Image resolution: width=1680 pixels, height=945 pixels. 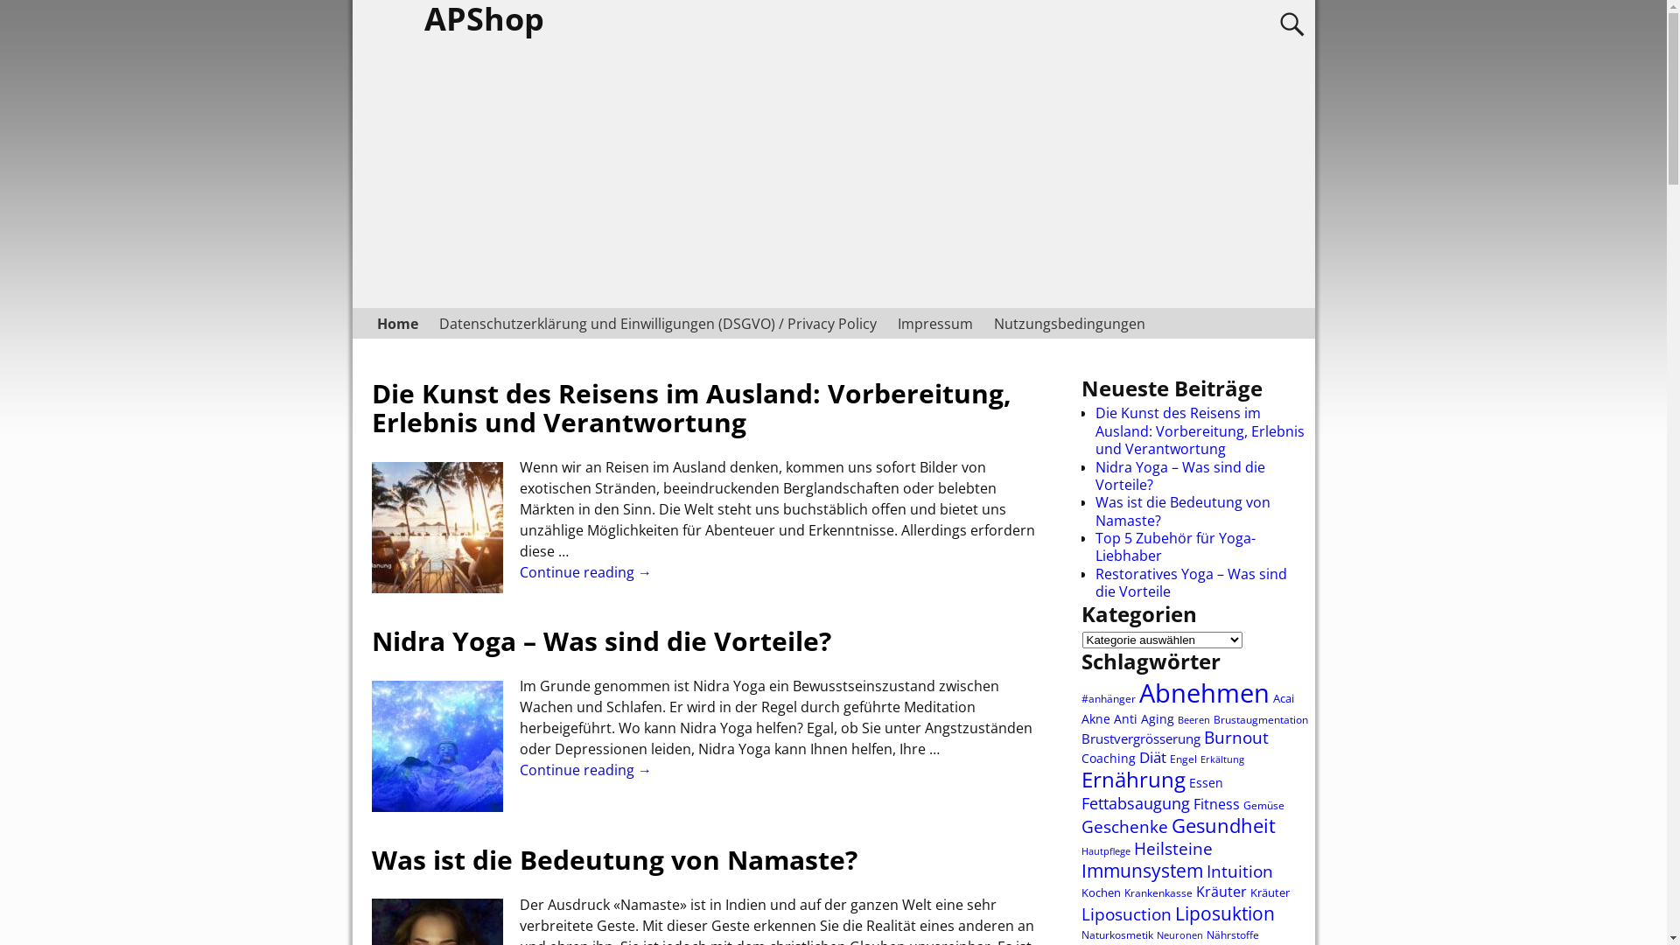 I want to click on Heilsteine, so click(x=1173, y=849).